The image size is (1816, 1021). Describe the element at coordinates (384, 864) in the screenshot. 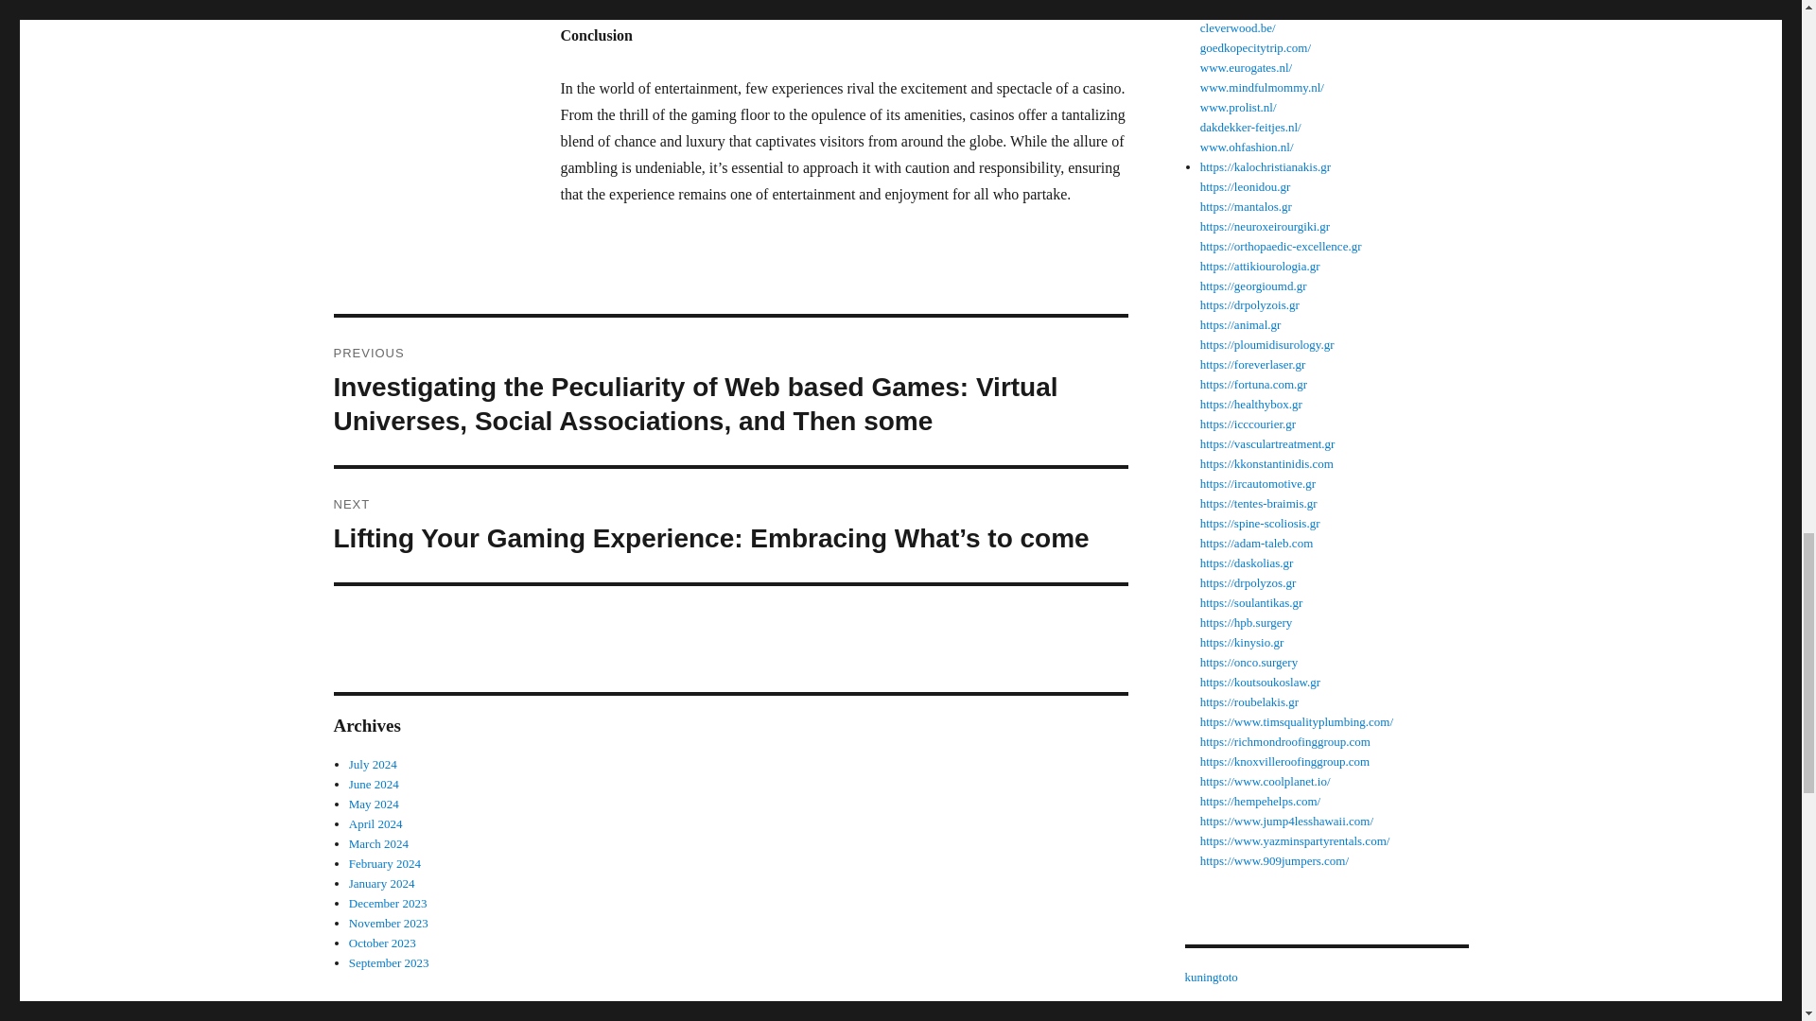

I see `February 2024` at that location.